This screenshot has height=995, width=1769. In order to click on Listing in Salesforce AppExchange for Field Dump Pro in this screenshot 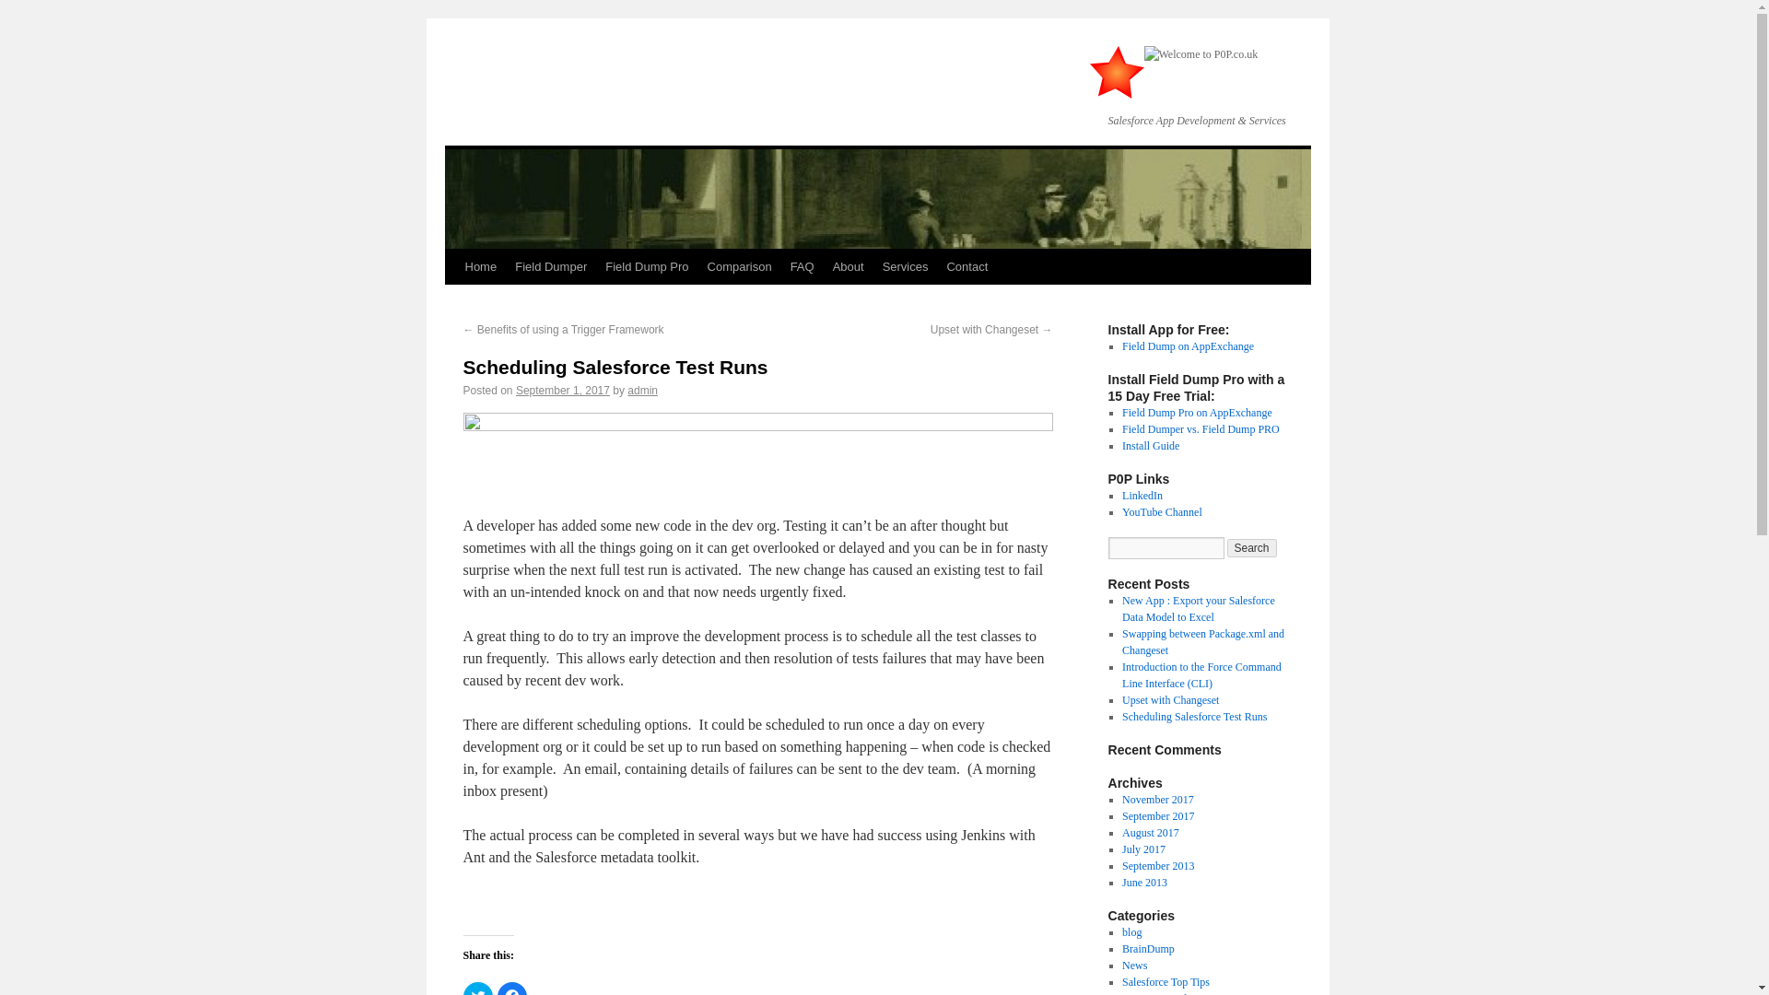, I will do `click(1196, 412)`.